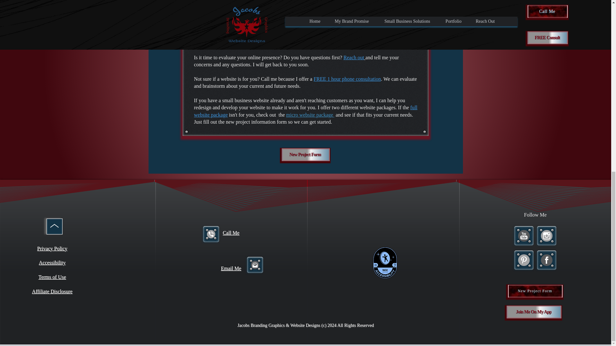 The width and height of the screenshot is (616, 346). Describe the element at coordinates (305, 155) in the screenshot. I see `New Project Form` at that location.